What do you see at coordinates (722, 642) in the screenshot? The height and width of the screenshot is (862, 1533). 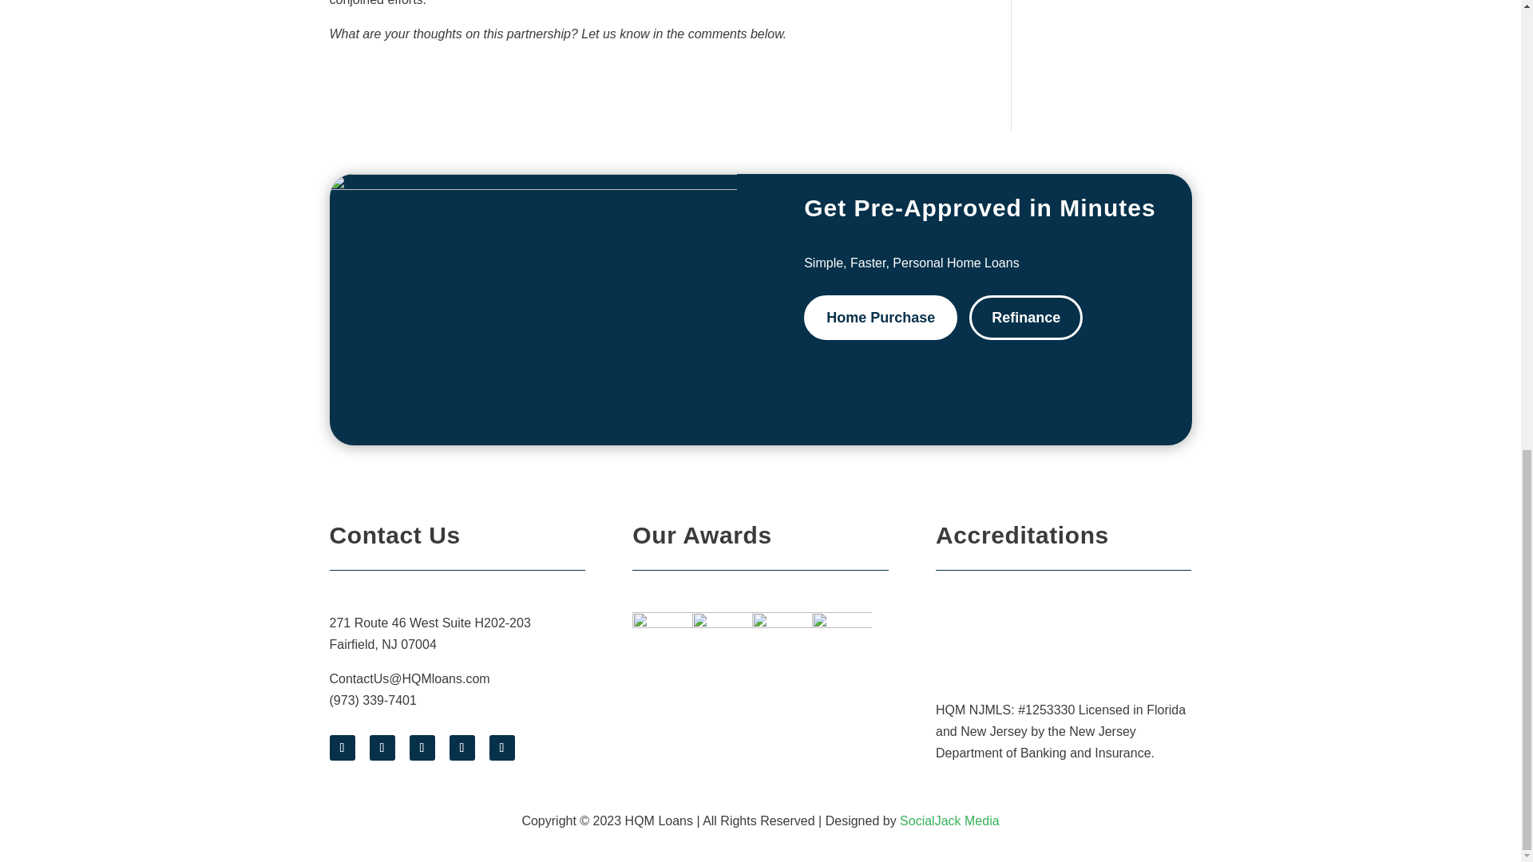 I see `Award-UWM` at bounding box center [722, 642].